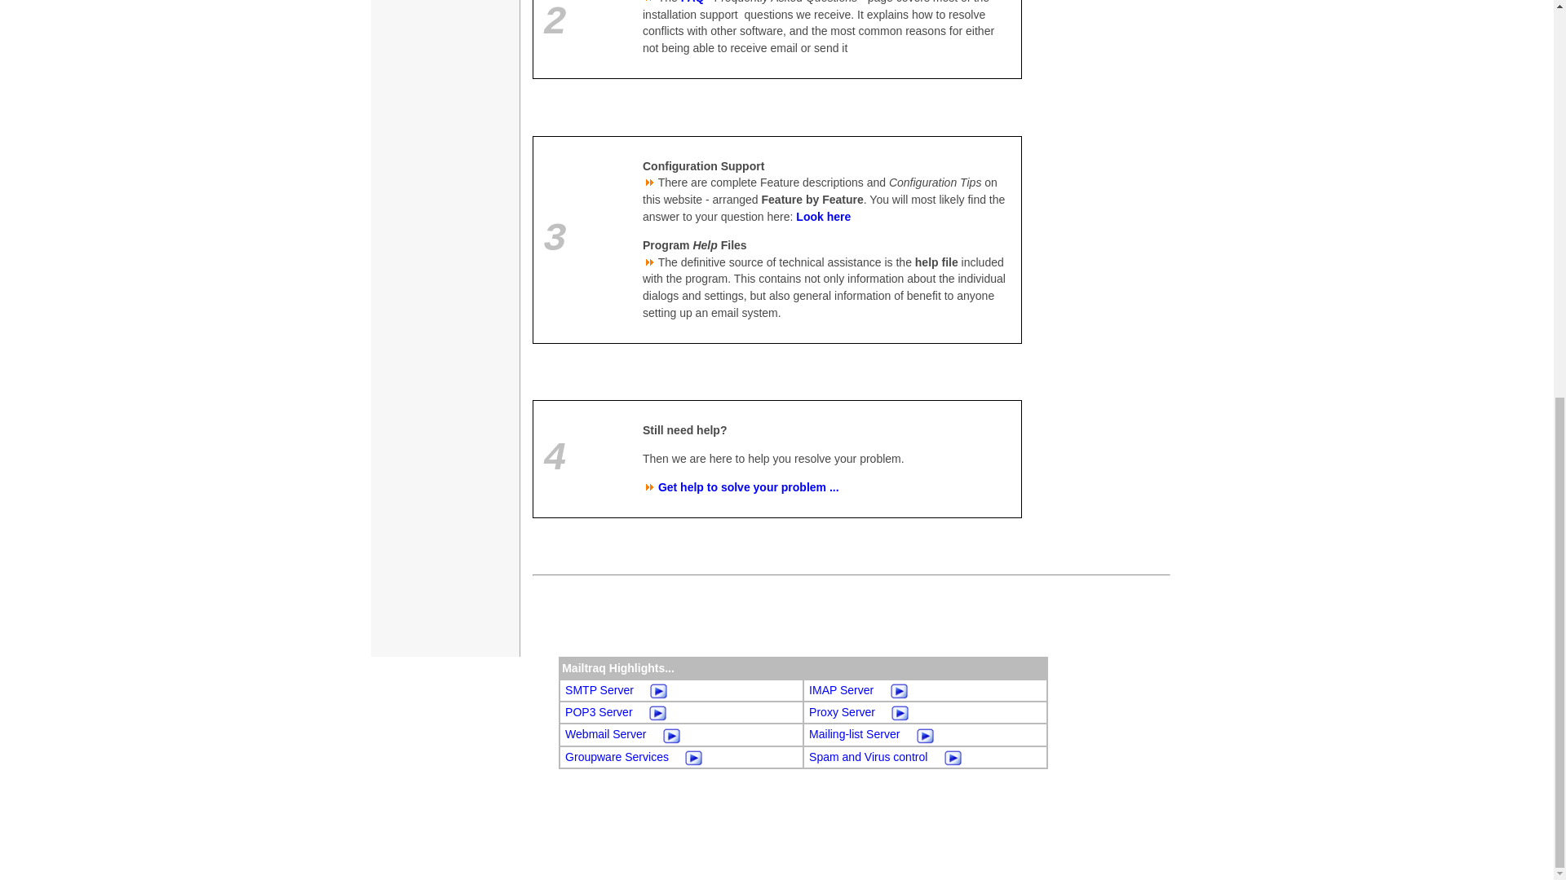  Describe the element at coordinates (657, 712) in the screenshot. I see `Mailtraq POP3  mail server video` at that location.